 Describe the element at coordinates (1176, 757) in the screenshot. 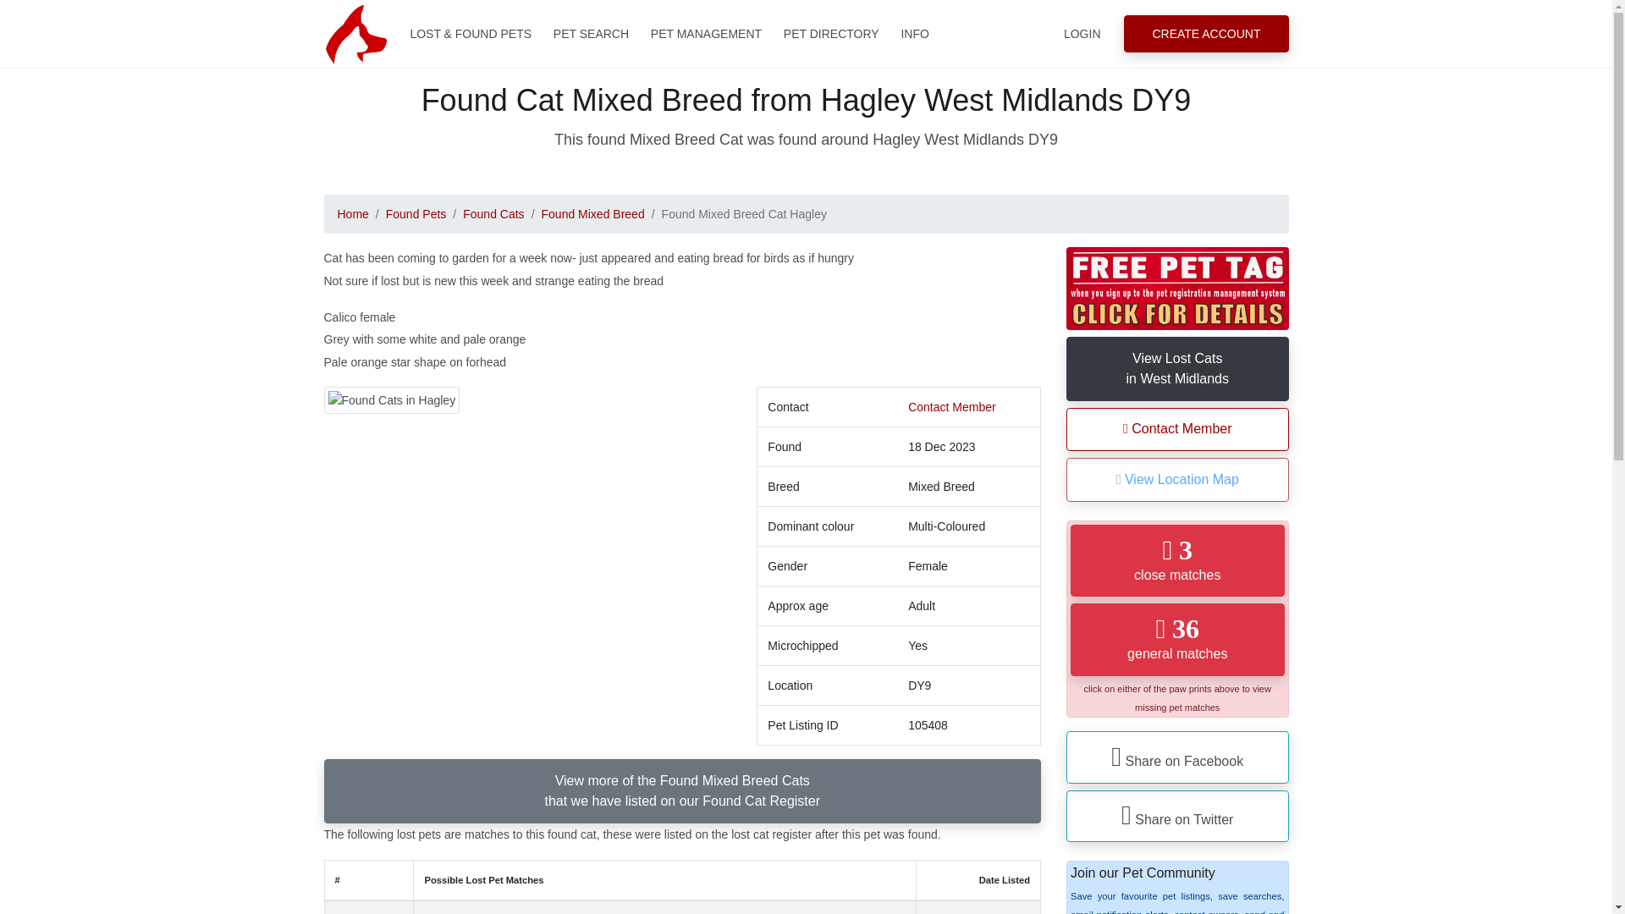

I see `share on FaceBook` at that location.